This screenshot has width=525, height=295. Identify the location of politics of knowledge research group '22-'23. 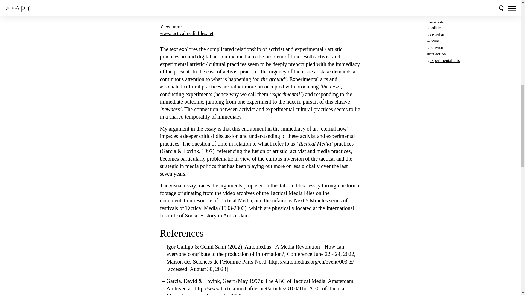
(455, 5).